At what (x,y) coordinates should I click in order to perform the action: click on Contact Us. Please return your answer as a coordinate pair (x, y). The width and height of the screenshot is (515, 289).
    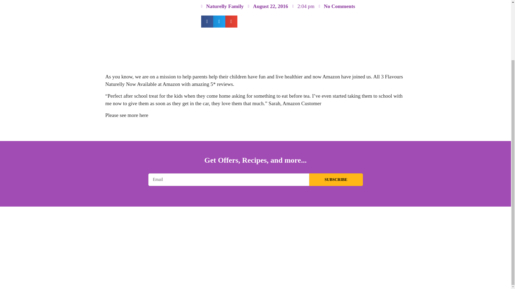
    Looking at the image, I should click on (171, 272).